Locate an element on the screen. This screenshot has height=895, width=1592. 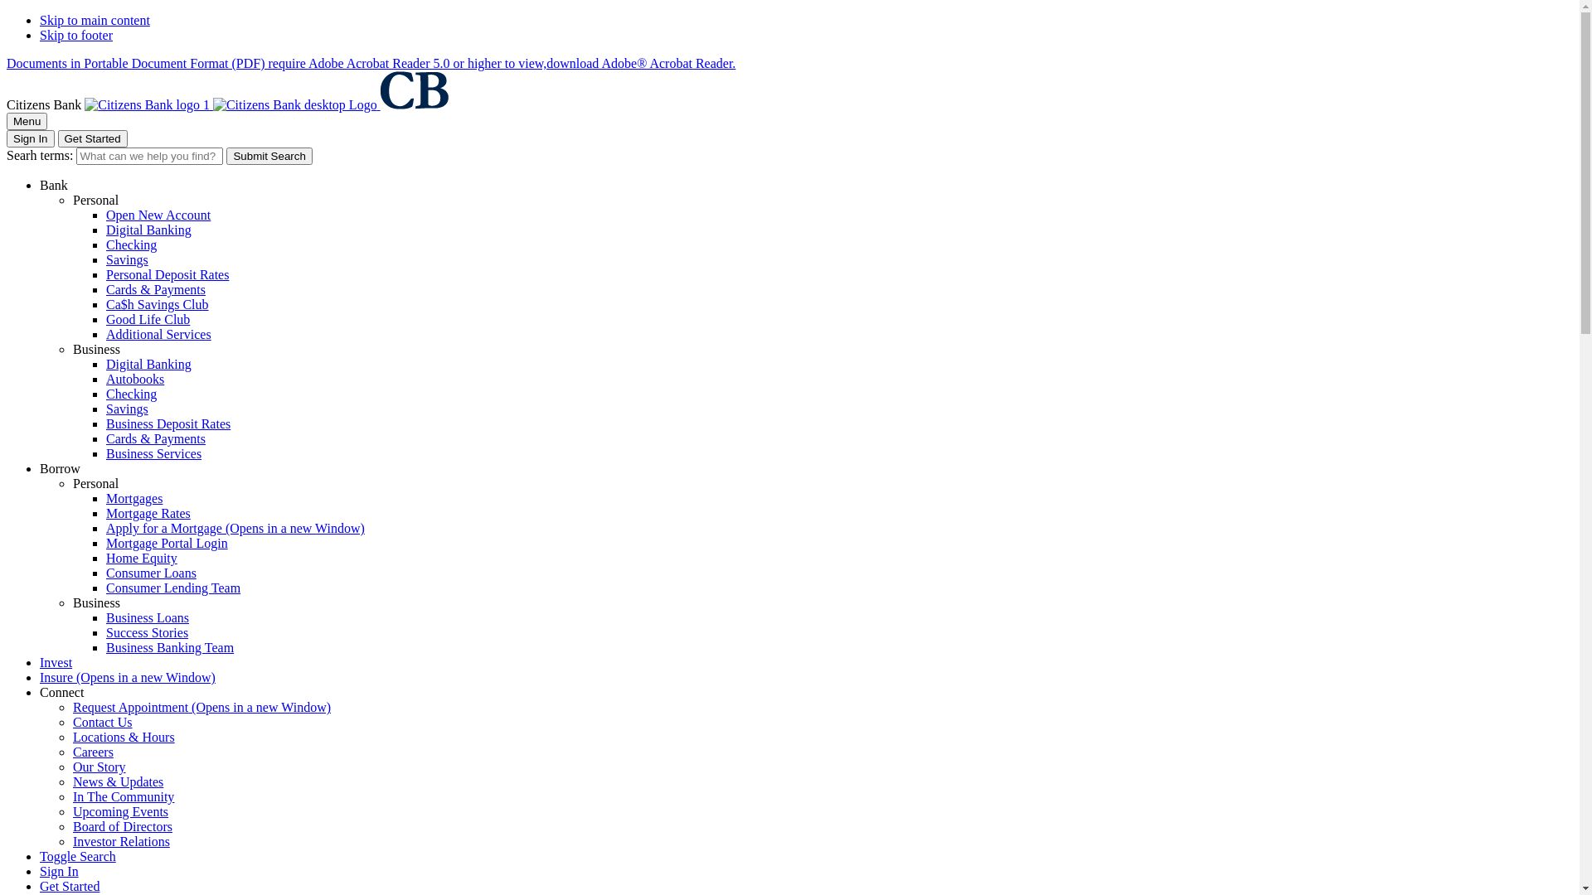
Submit Search is located at coordinates (269, 156).